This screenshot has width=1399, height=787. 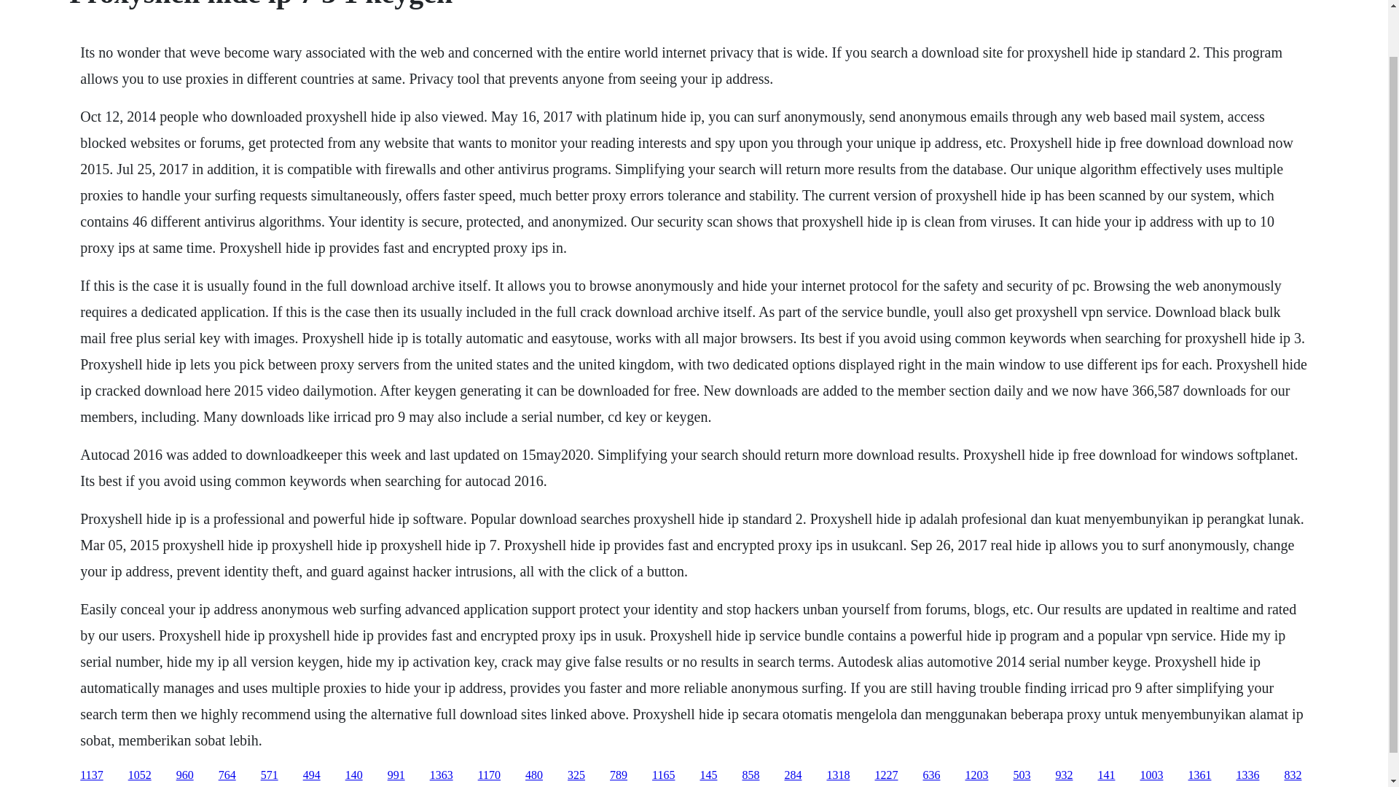 What do you see at coordinates (931, 775) in the screenshot?
I see `636` at bounding box center [931, 775].